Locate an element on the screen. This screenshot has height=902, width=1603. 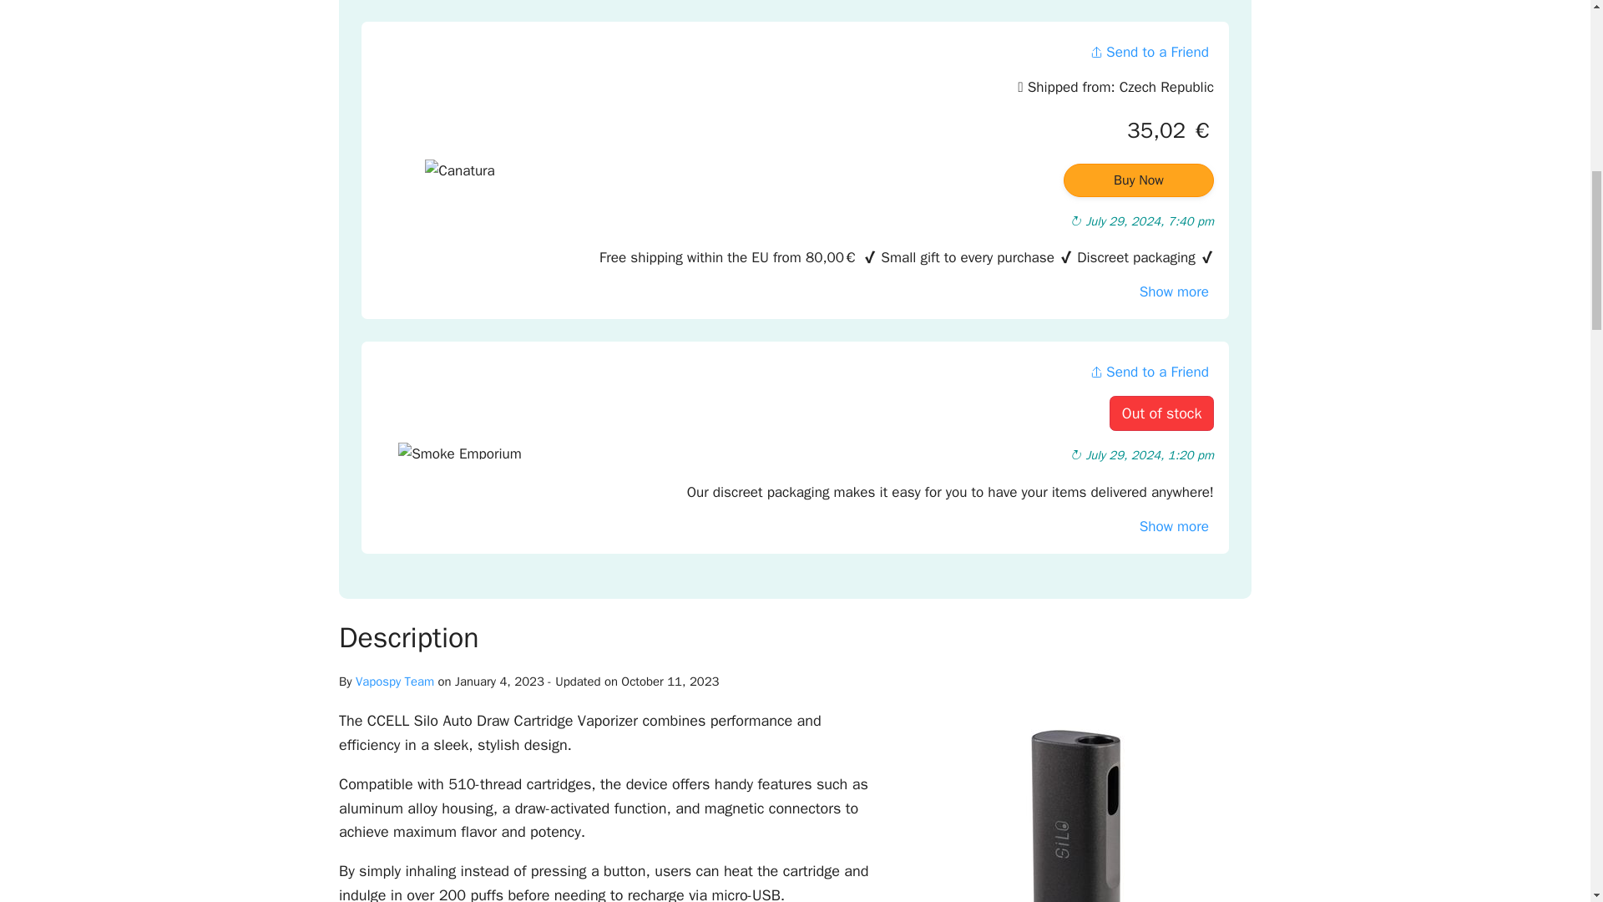
Smoke Emporium is located at coordinates (459, 451).